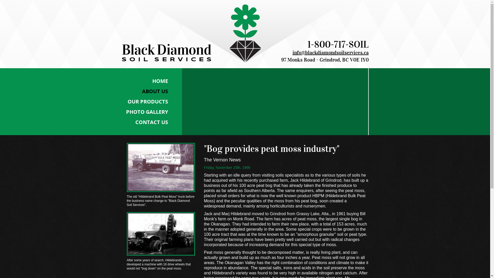 The width and height of the screenshot is (494, 278). Describe the element at coordinates (151, 102) in the screenshot. I see `OUR PRODUCTS` at that location.